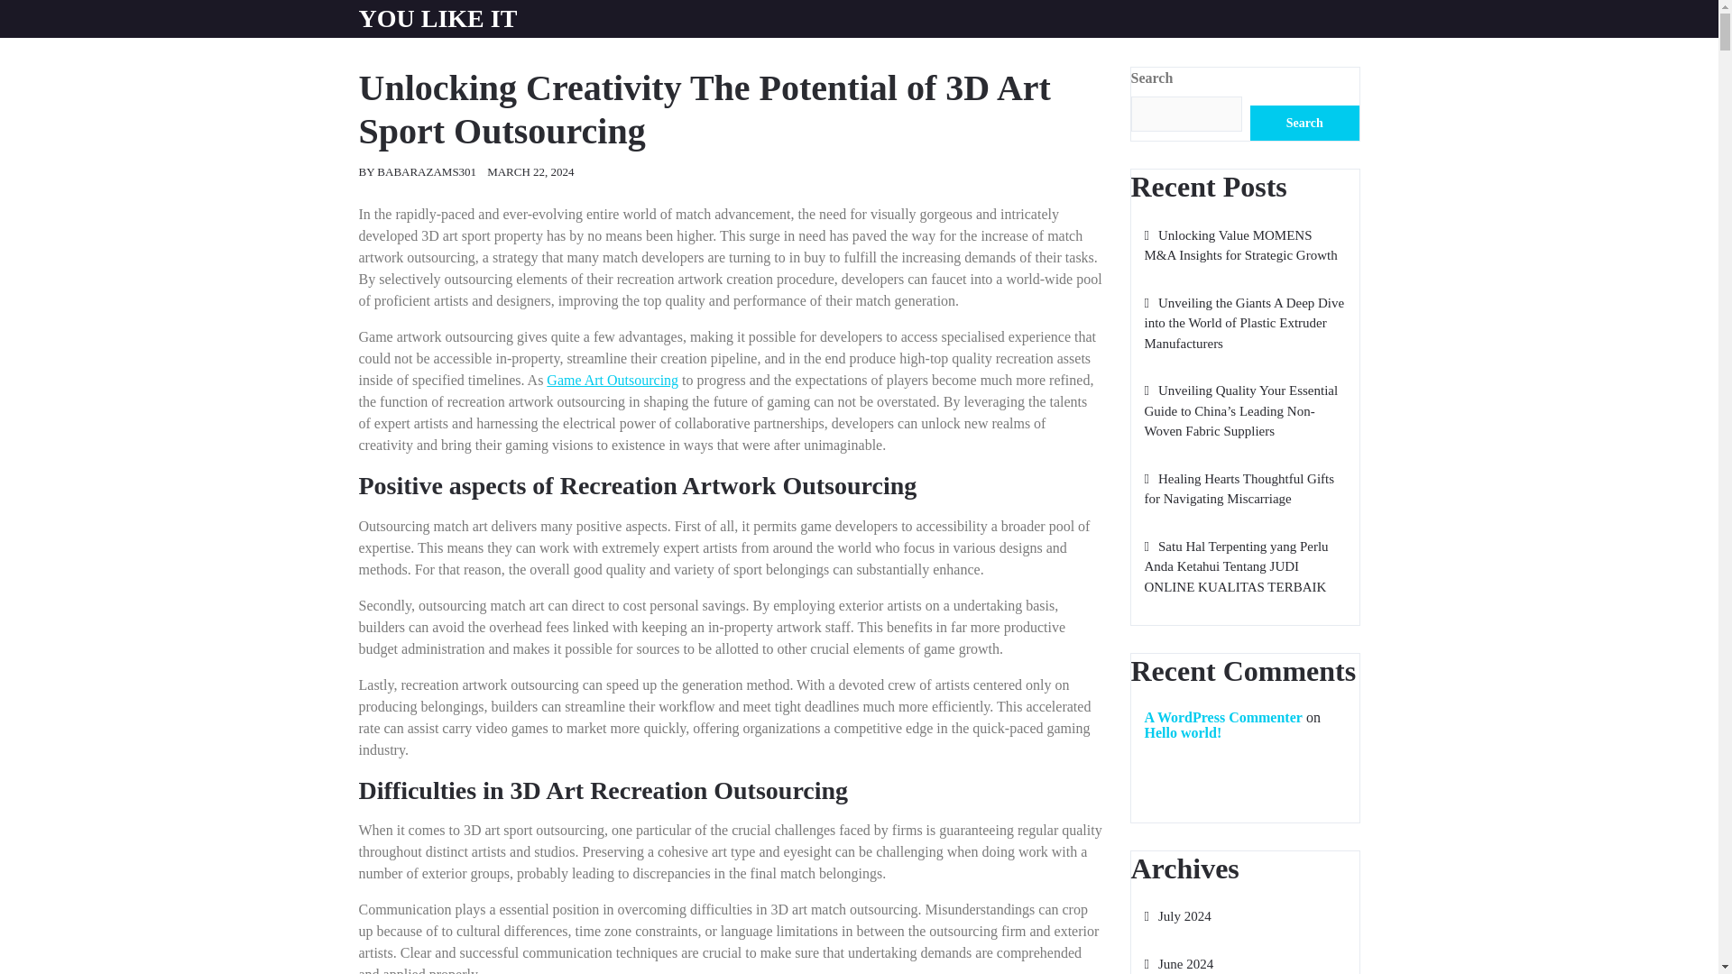 The height and width of the screenshot is (974, 1732). I want to click on Hello world!, so click(1182, 732).